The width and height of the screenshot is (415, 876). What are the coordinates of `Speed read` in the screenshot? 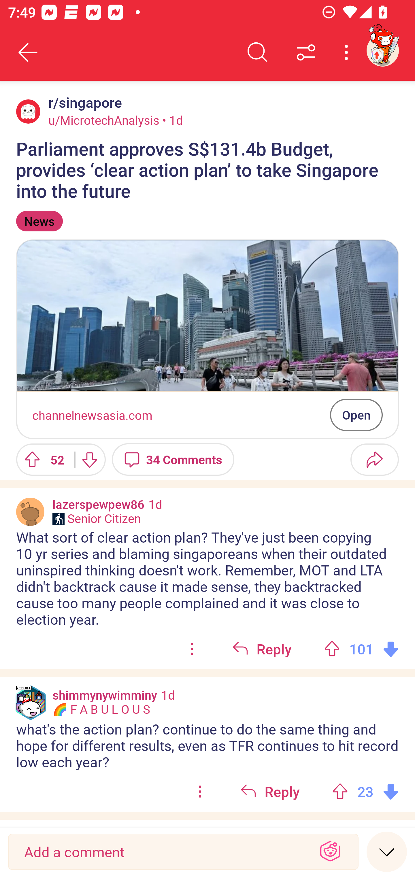 It's located at (387, 851).